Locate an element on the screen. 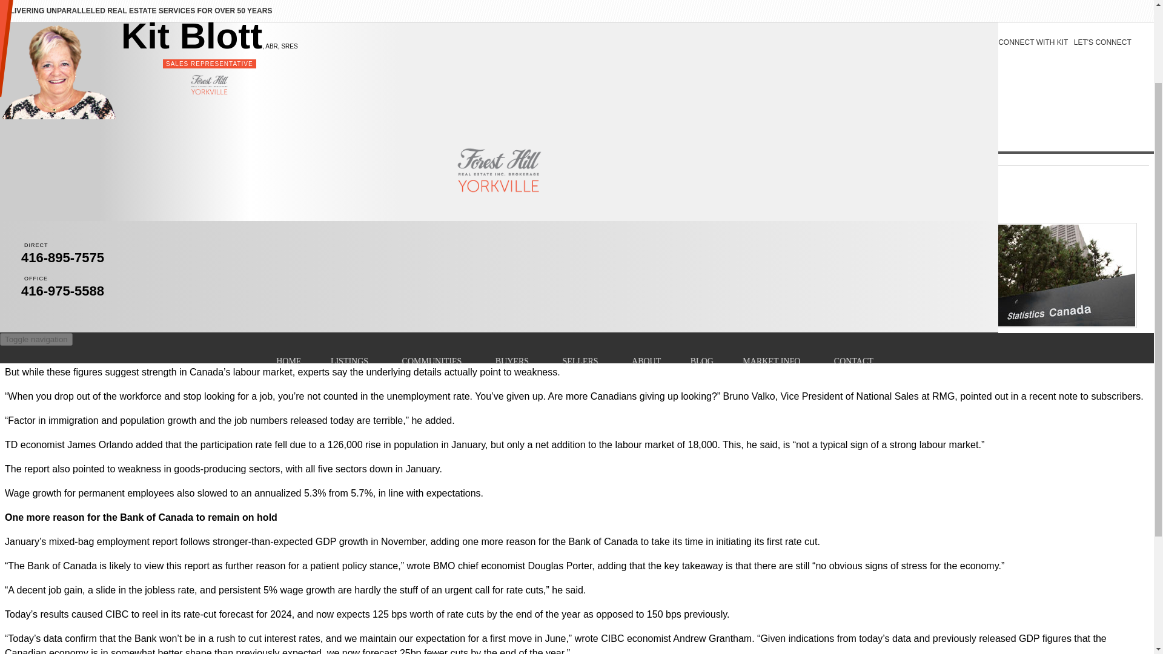 The height and width of the screenshot is (654, 1163). CONTACT is located at coordinates (855, 254).